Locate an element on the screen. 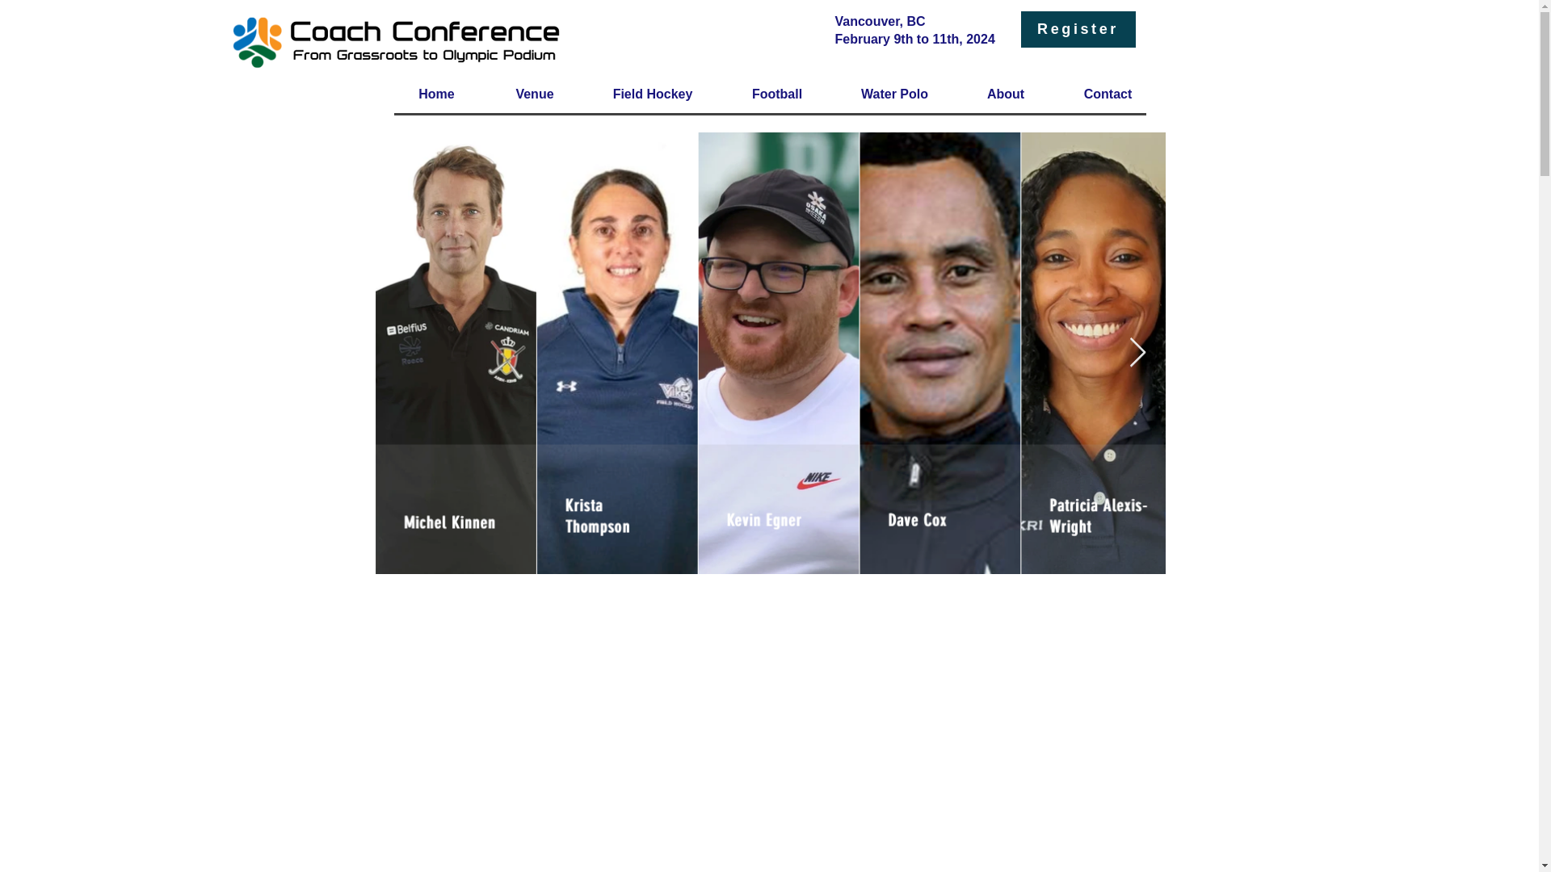 The image size is (1551, 872). Venue is located at coordinates (535, 94).